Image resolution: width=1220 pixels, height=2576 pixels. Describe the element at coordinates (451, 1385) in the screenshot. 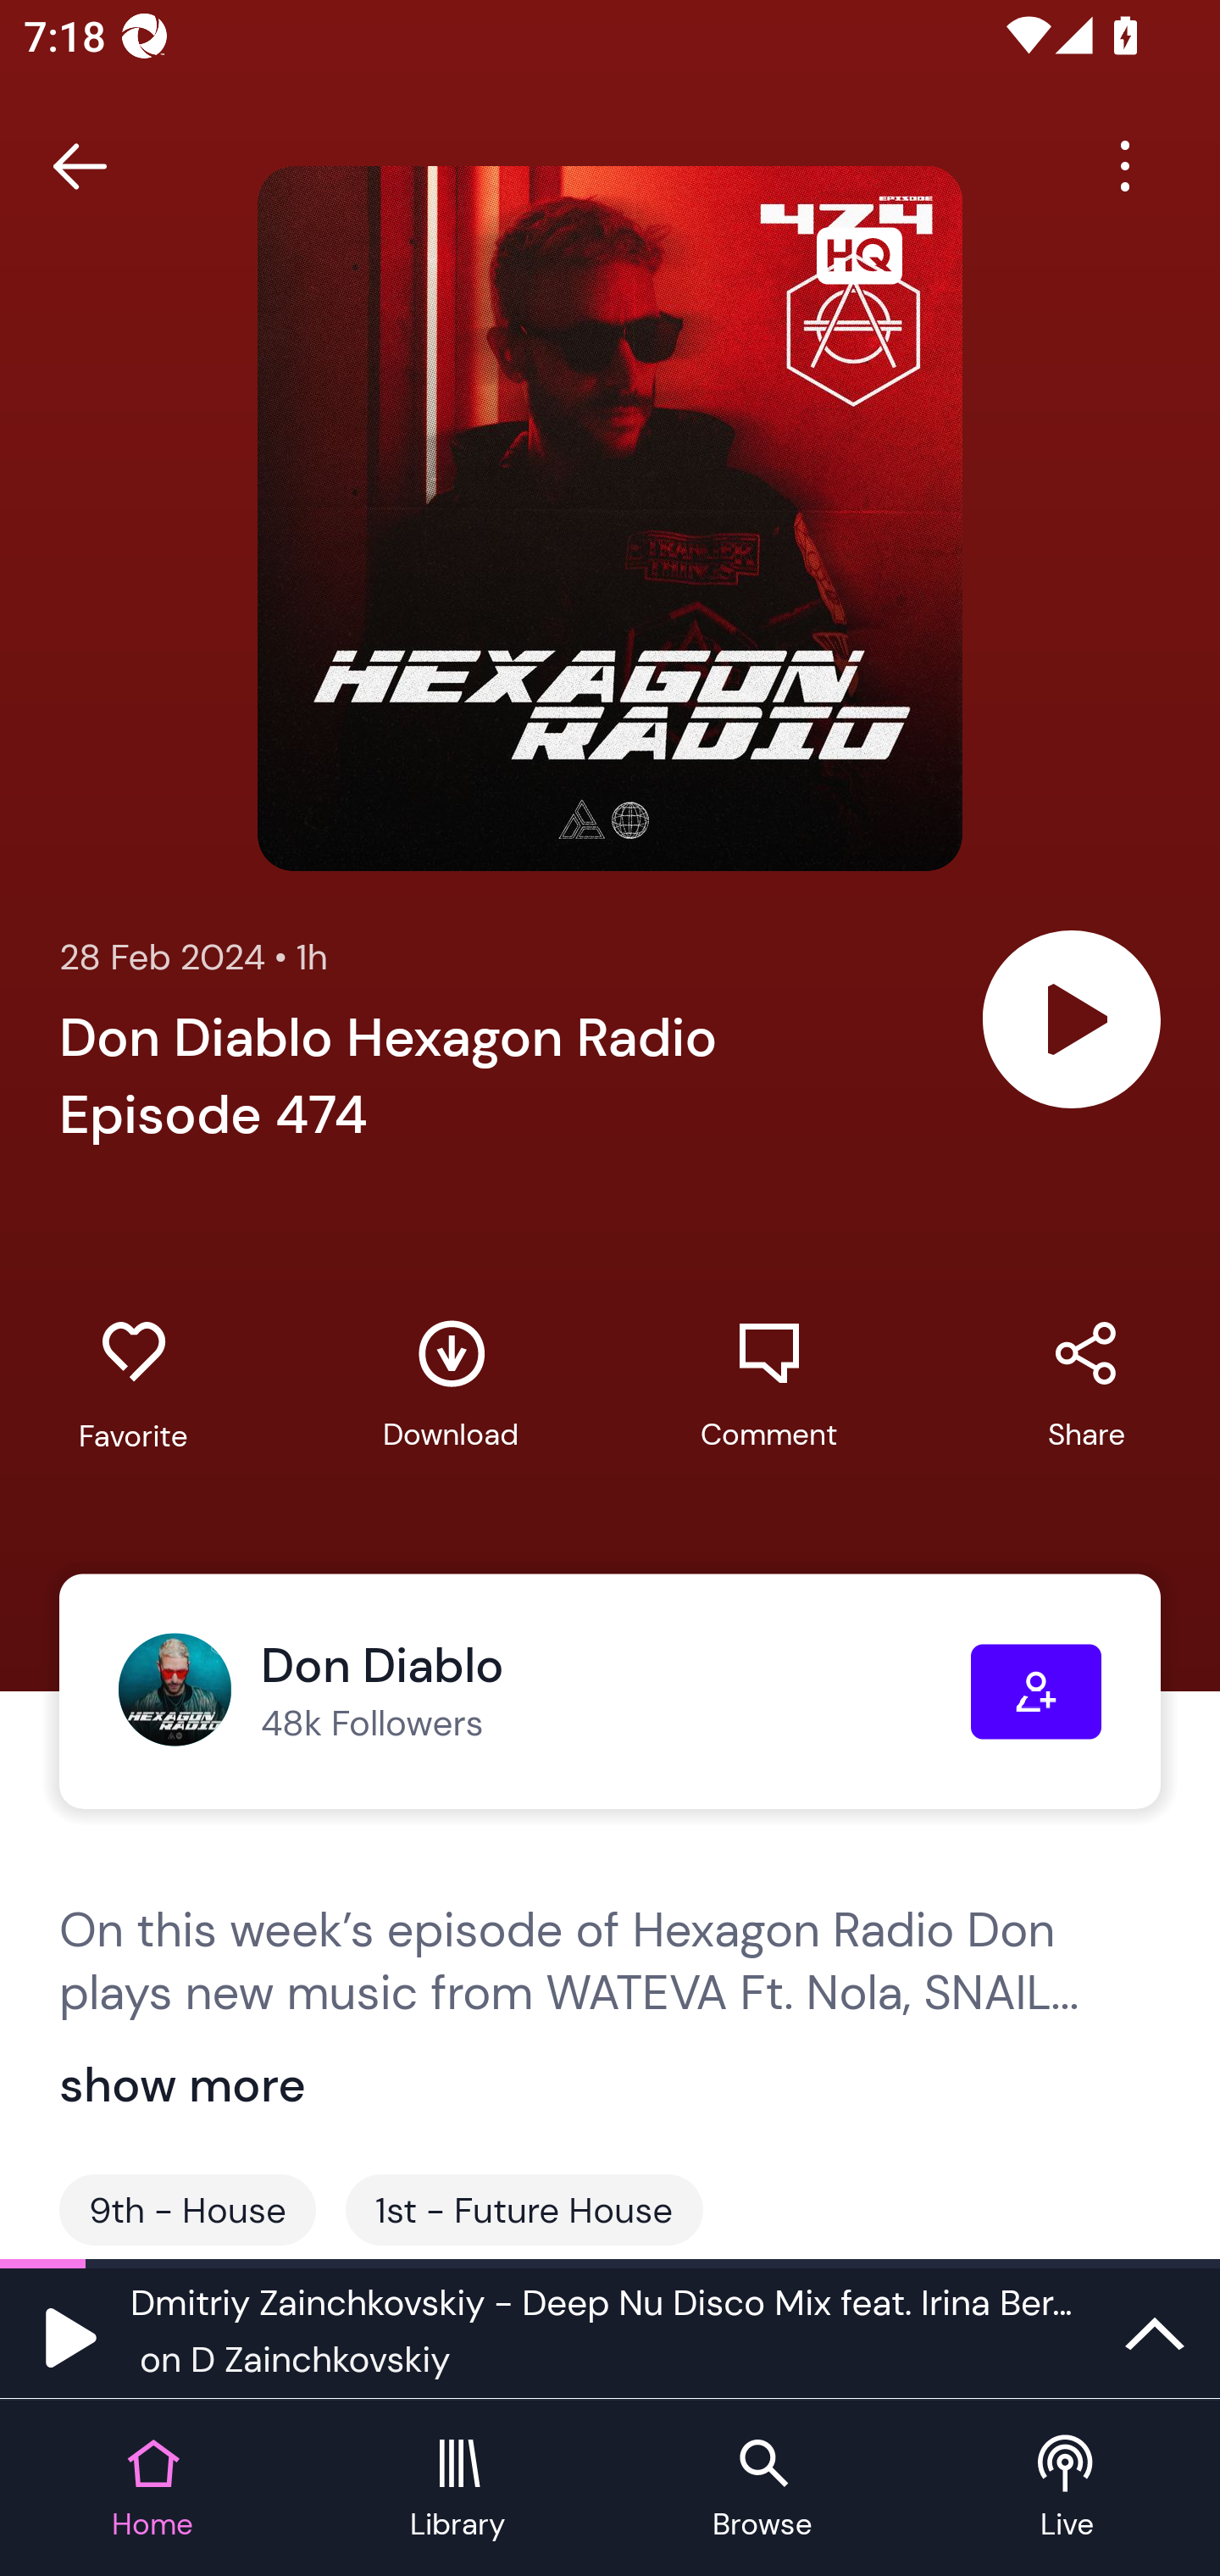

I see `Download` at that location.